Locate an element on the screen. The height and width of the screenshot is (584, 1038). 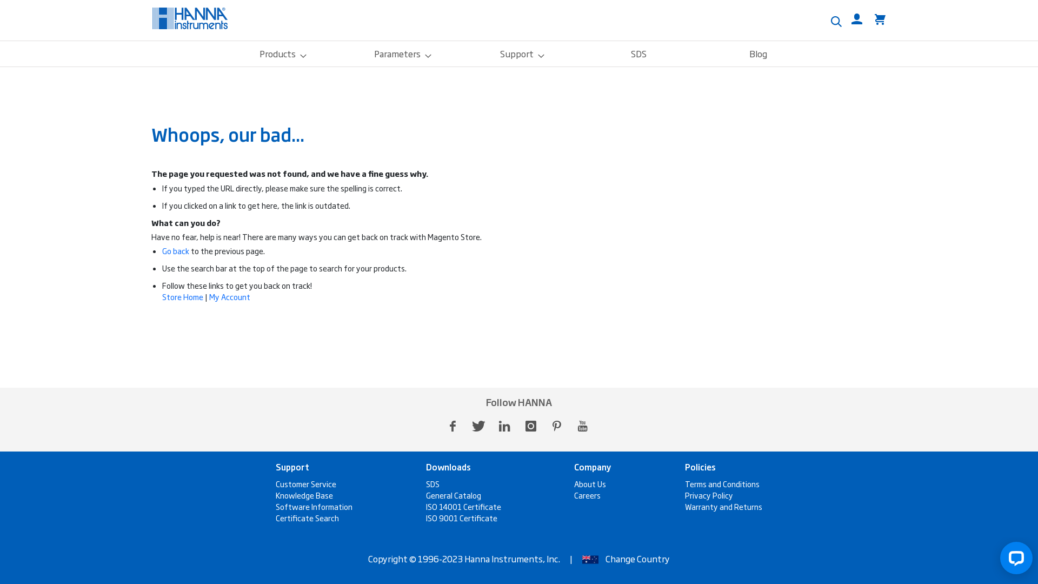
Store Home is located at coordinates (183, 297).